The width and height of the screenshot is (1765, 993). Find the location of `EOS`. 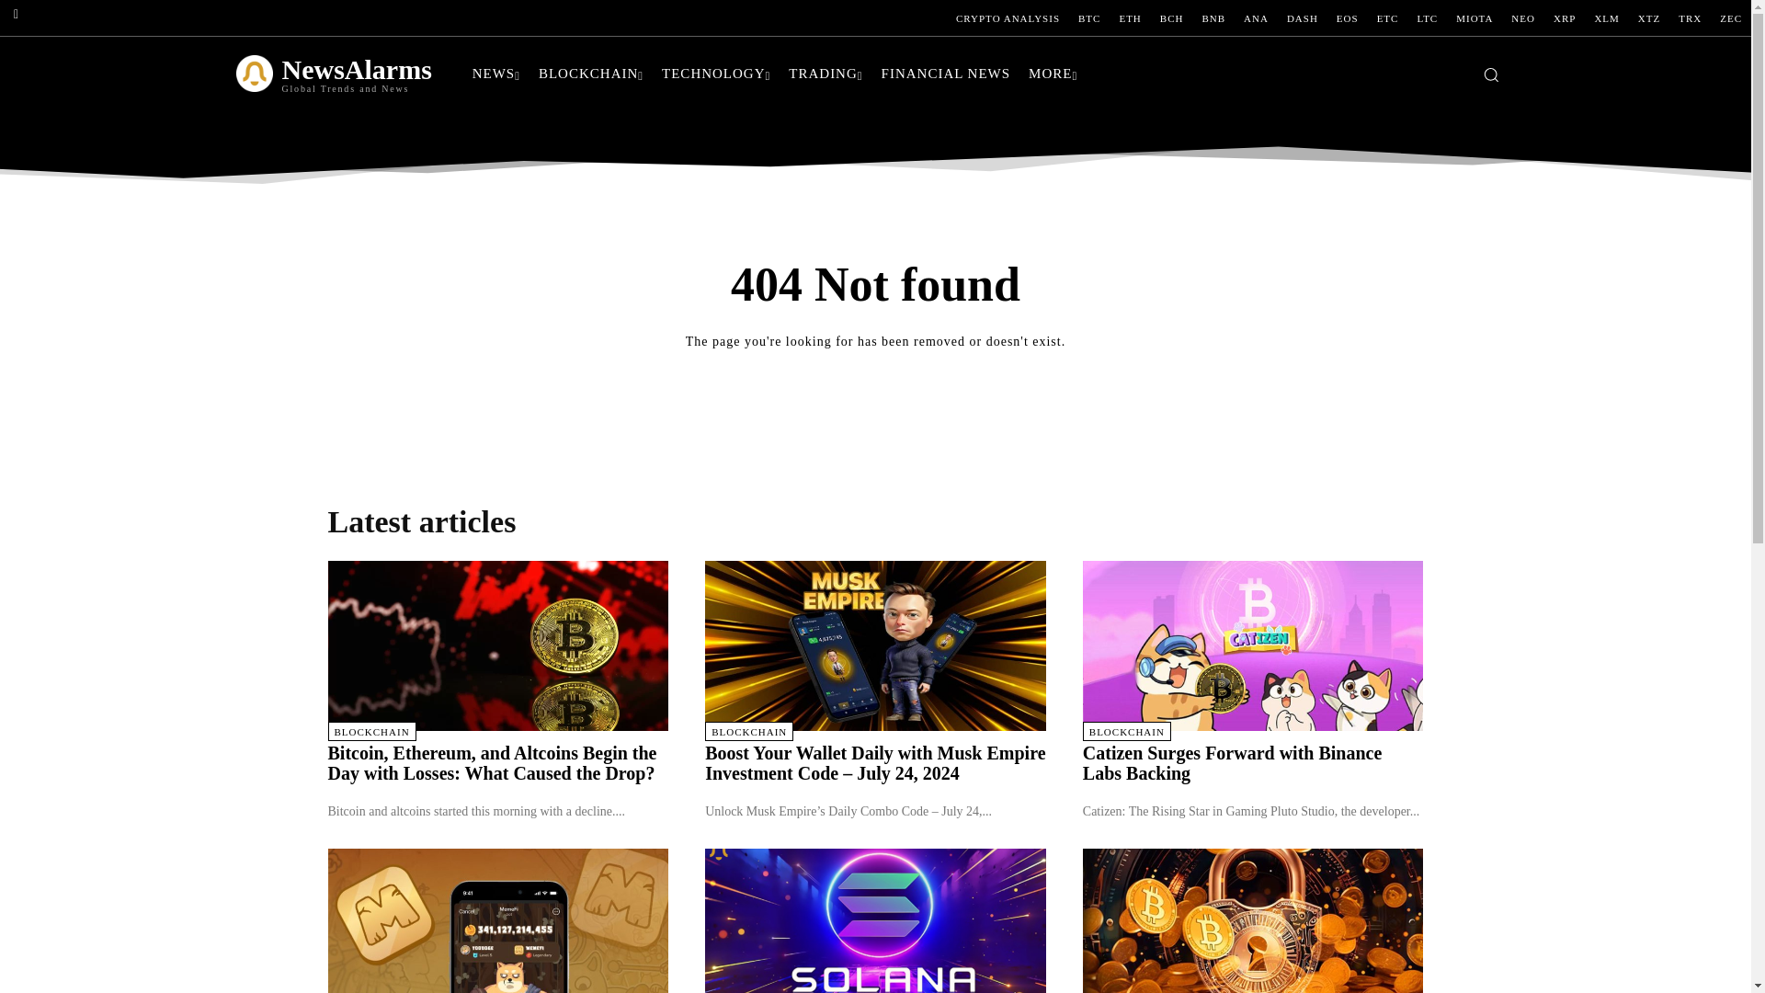

EOS is located at coordinates (1348, 18).